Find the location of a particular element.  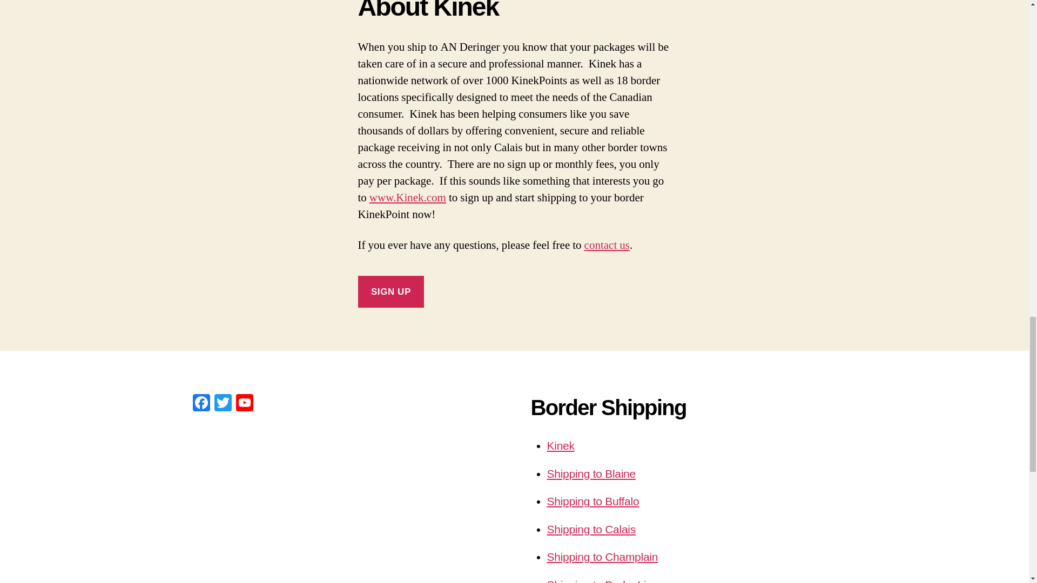

Shipping to Derby Line is located at coordinates (602, 581).